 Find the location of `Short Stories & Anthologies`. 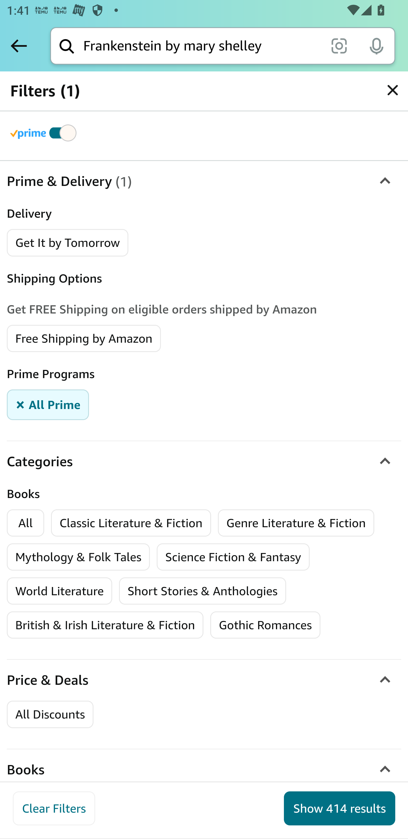

Short Stories & Anthologies is located at coordinates (203, 591).